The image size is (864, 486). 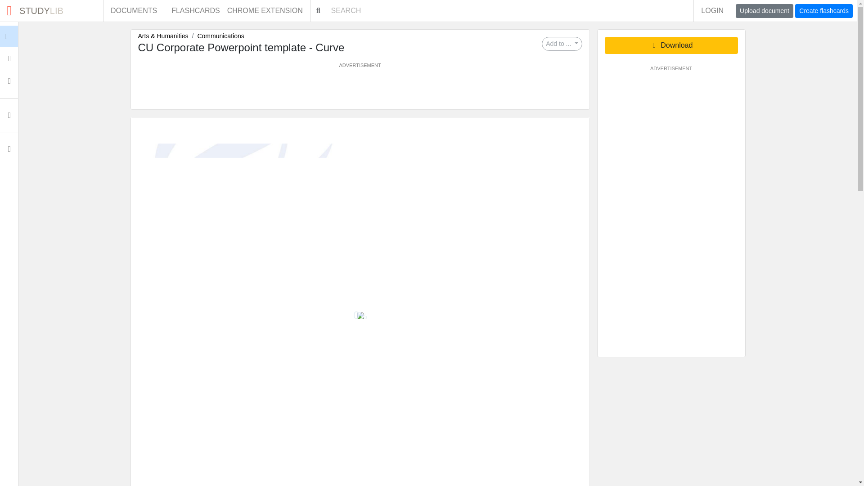 What do you see at coordinates (562, 44) in the screenshot?
I see `DOCUMENTS` at bounding box center [562, 44].